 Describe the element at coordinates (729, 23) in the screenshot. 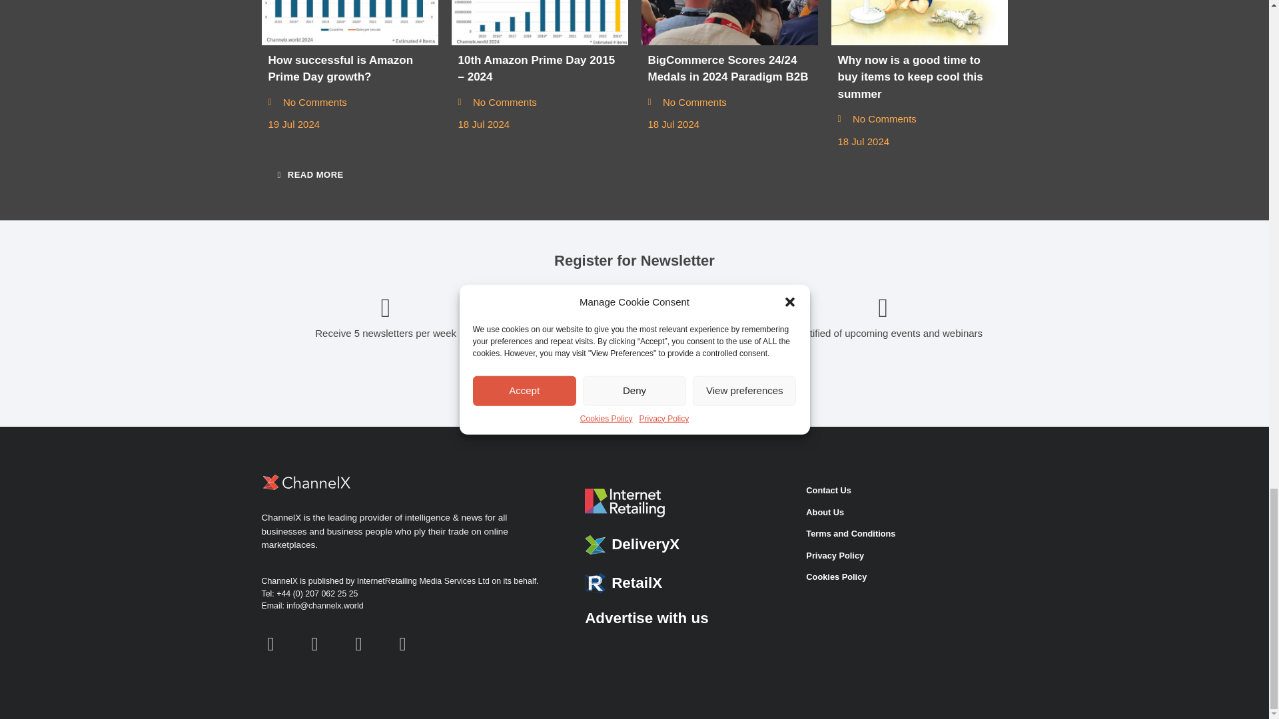

I see `BigCommerce Scores 24 out of 24 Medals in 2024 Paradigm B2B` at that location.